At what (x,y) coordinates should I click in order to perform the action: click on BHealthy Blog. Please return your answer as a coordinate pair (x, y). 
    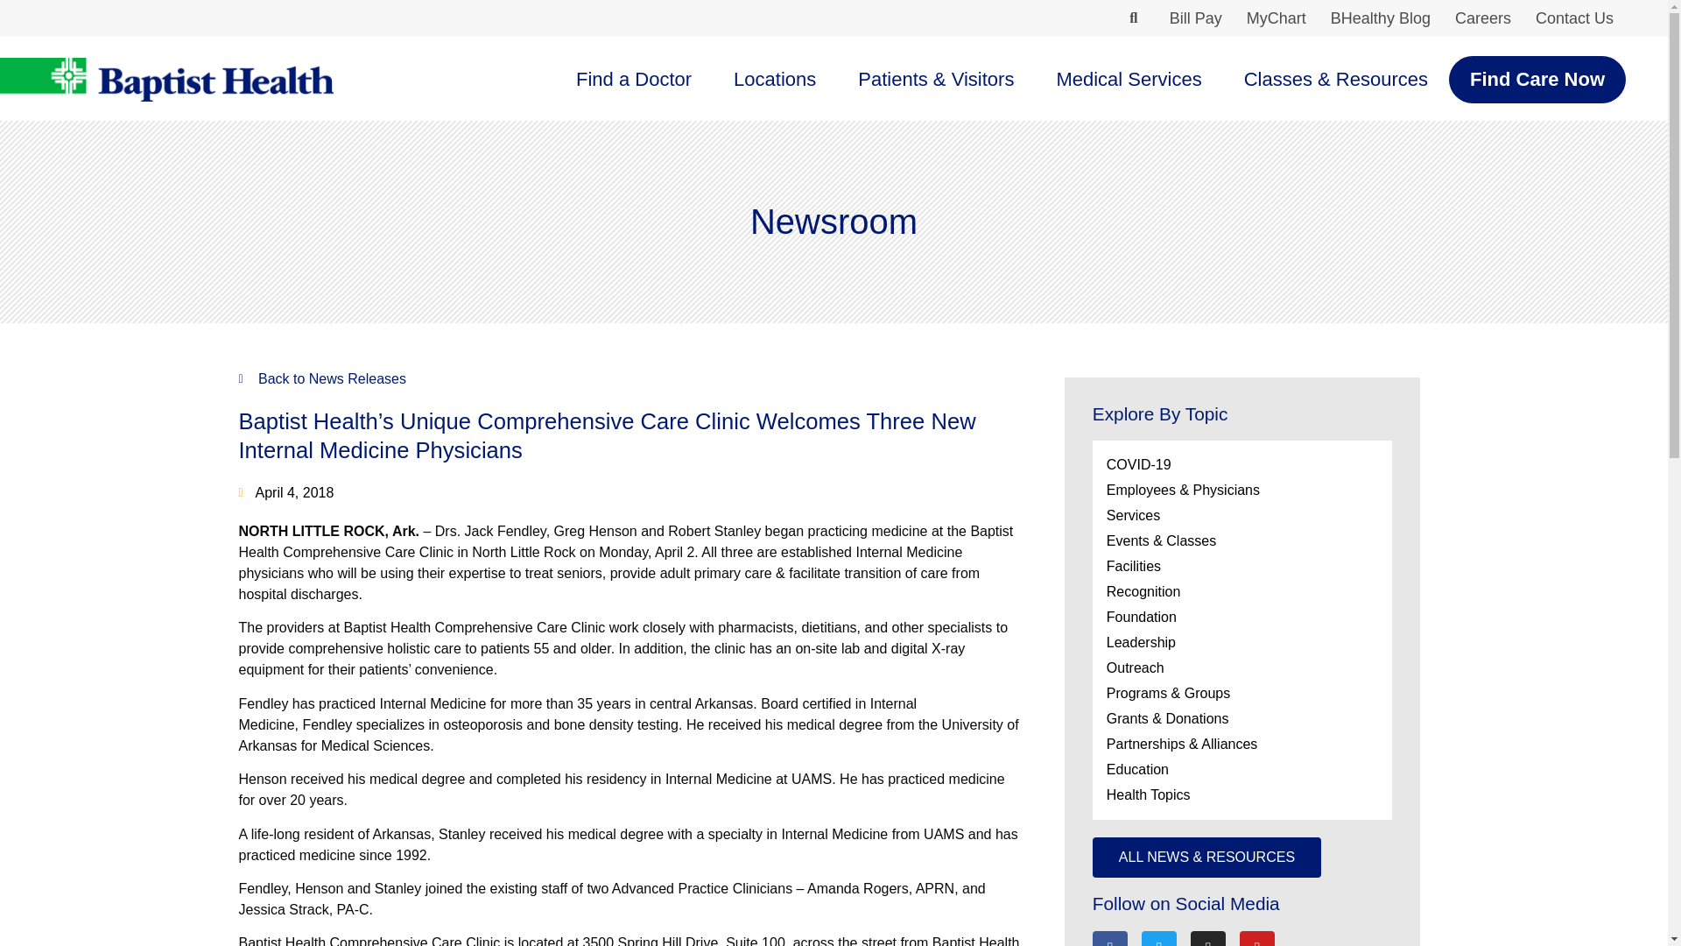
    Looking at the image, I should click on (1380, 18).